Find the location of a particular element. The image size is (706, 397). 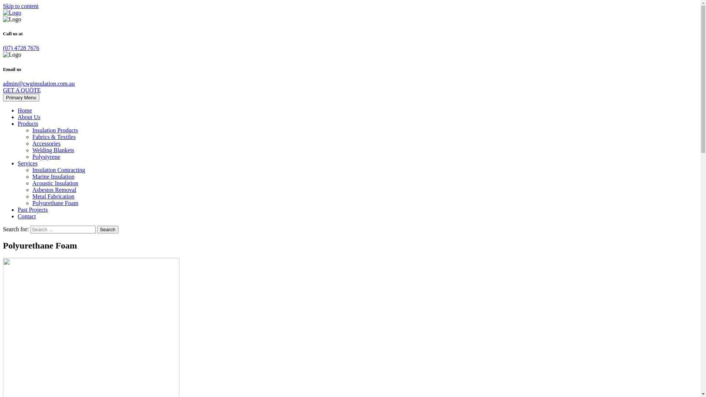

Fabrics & Textiles is located at coordinates (54, 137).